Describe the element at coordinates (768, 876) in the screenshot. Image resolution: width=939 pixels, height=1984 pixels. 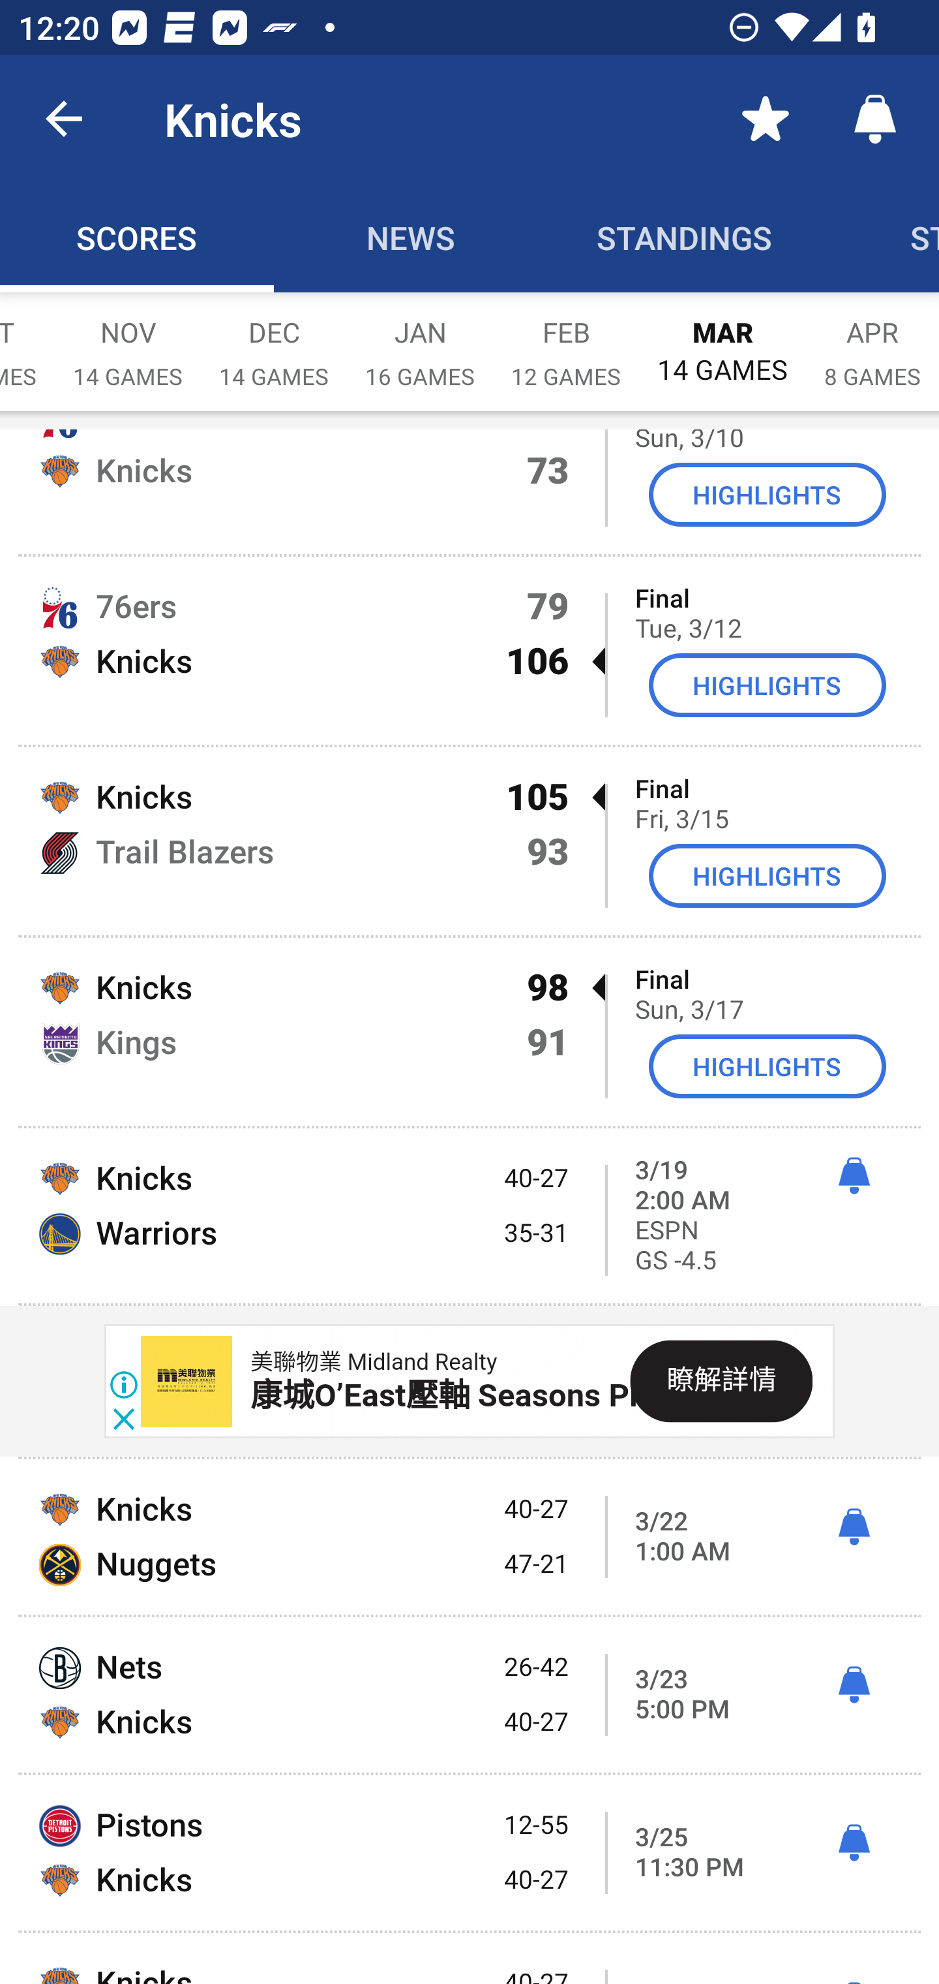
I see `HIGHLIGHTS` at that location.